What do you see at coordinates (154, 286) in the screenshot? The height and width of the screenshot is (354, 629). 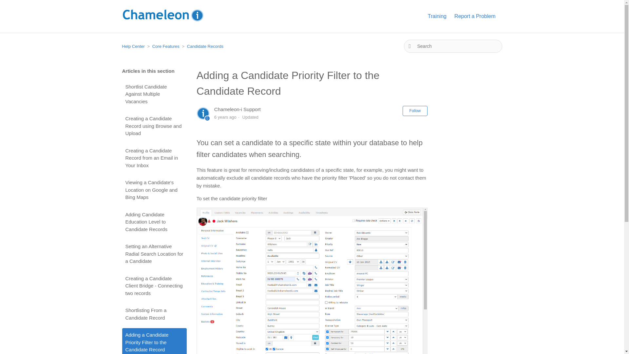 I see `Creating a Candidate Client Bridge - Connecting two records` at bounding box center [154, 286].